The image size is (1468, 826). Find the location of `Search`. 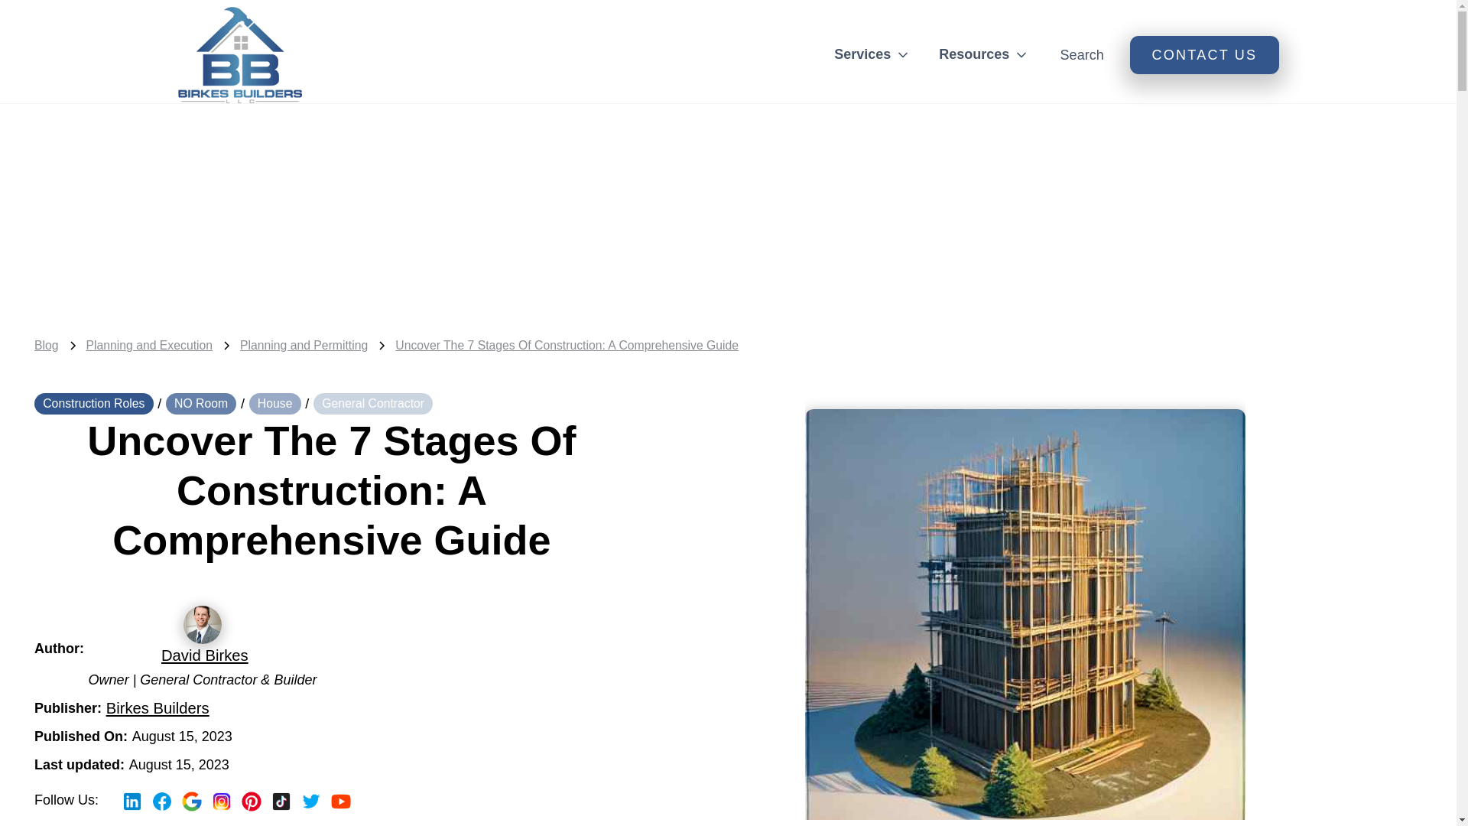

Search is located at coordinates (1081, 55).